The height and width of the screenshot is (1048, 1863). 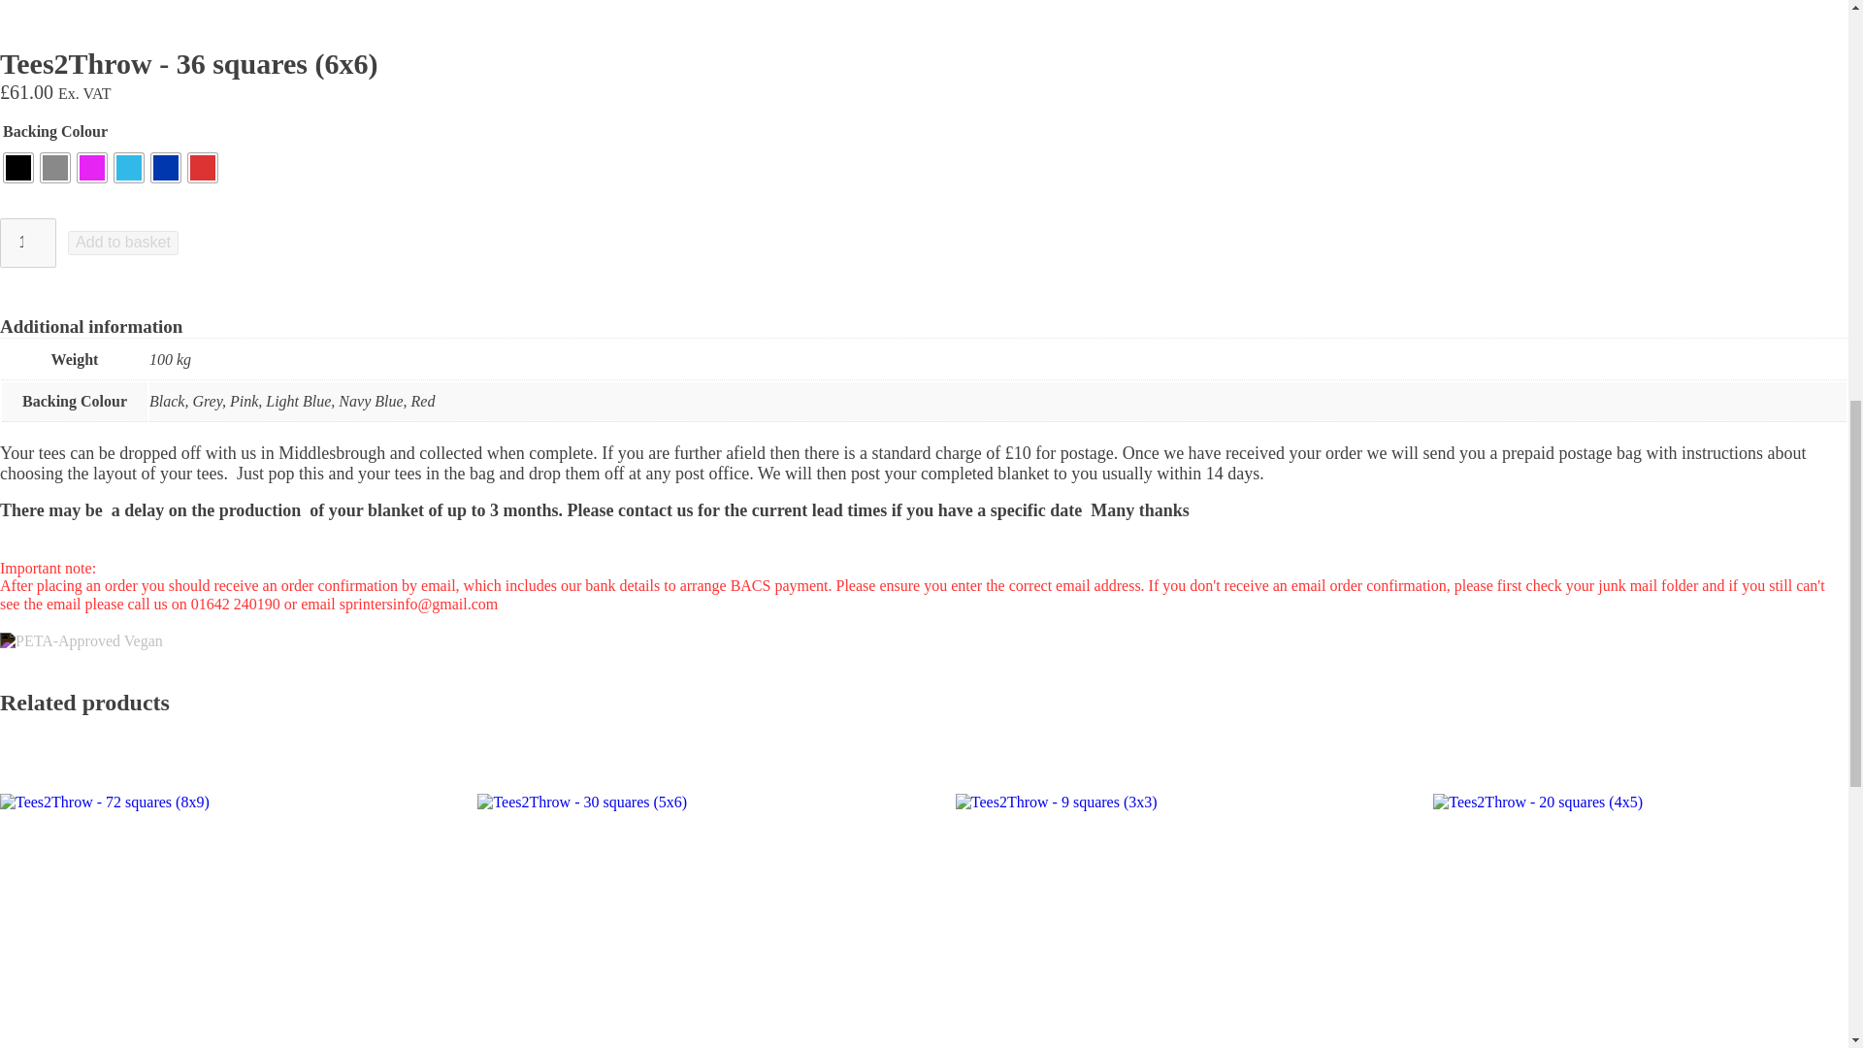 I want to click on Red, so click(x=202, y=167).